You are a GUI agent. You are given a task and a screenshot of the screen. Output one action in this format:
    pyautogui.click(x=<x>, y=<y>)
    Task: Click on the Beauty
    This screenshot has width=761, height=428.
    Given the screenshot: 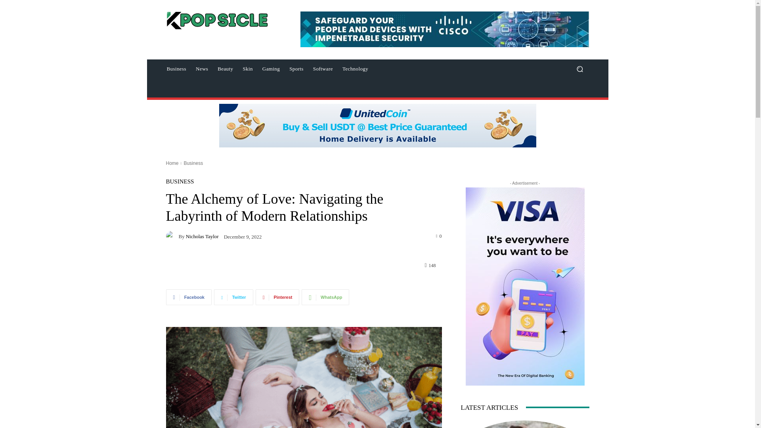 What is the action you would take?
    pyautogui.click(x=225, y=69)
    